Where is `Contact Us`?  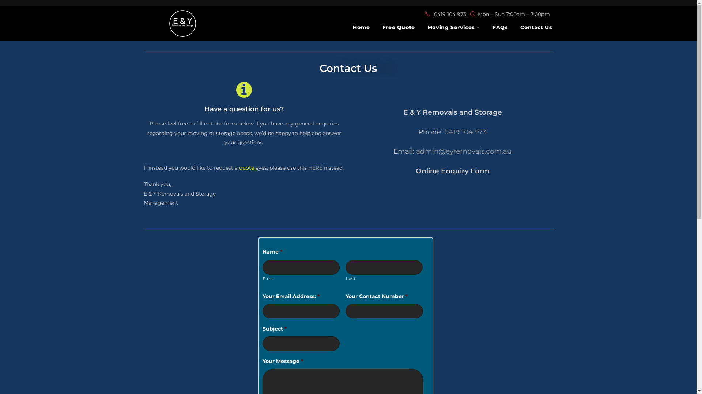 Contact Us is located at coordinates (536, 27).